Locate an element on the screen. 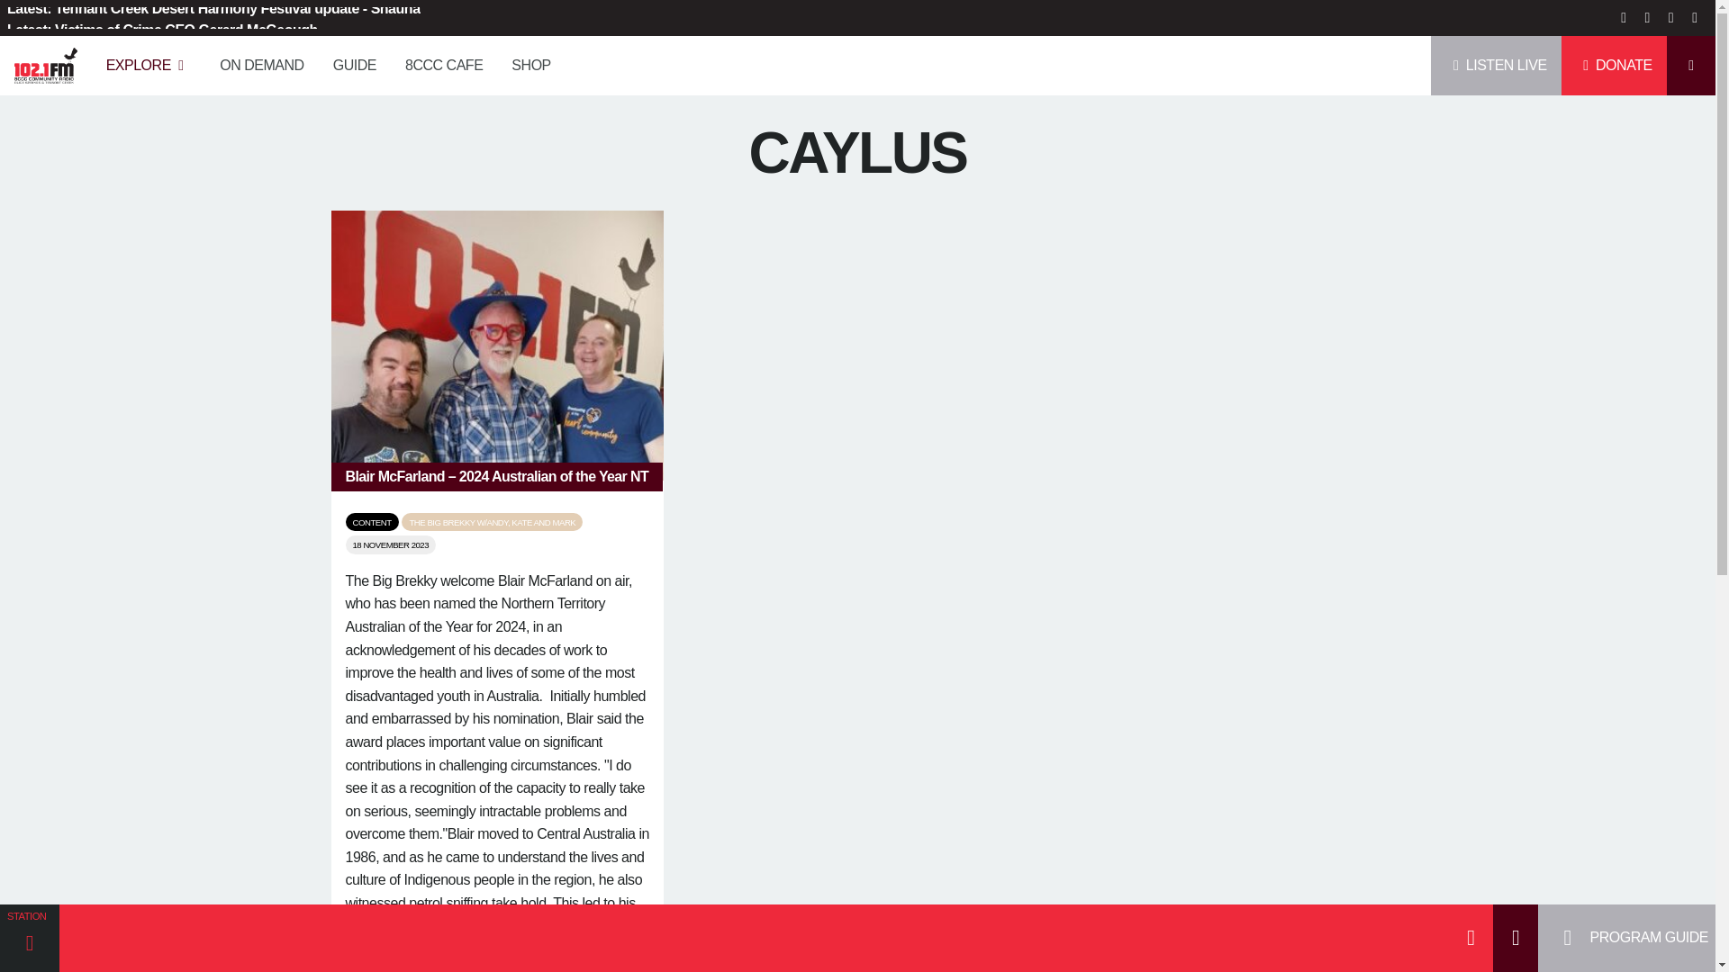 This screenshot has width=1729, height=972. SHOP is located at coordinates (567, 58).